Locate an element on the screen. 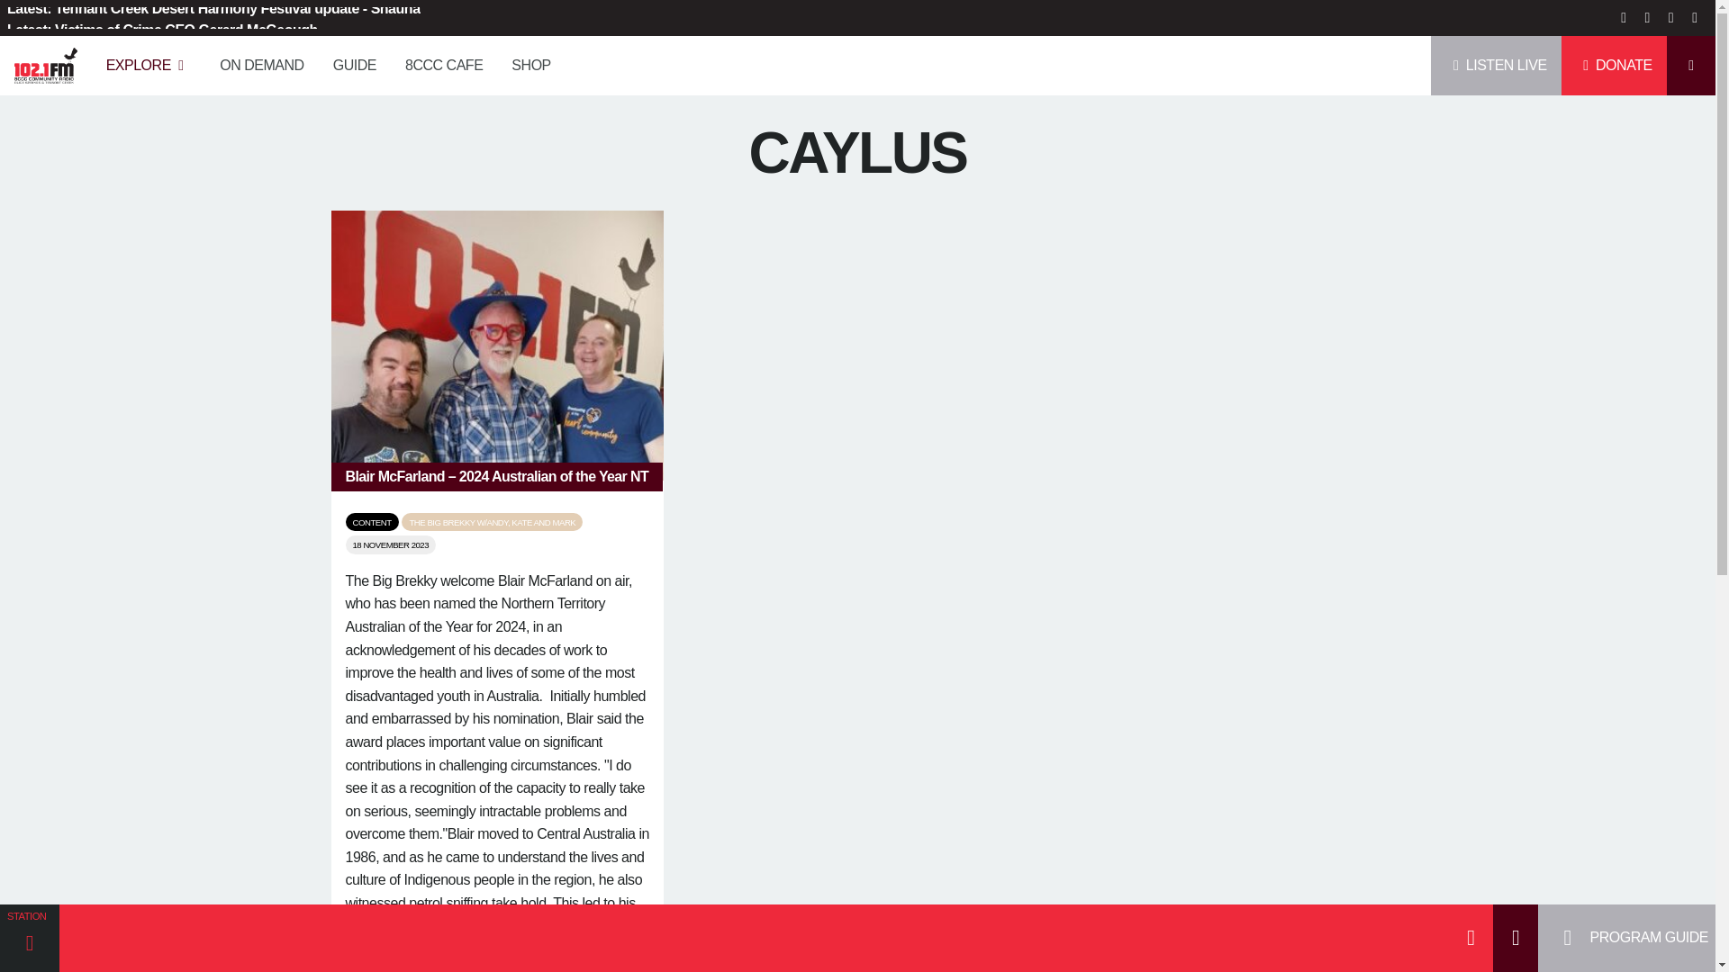 This screenshot has width=1729, height=972. SHOP is located at coordinates (567, 58).